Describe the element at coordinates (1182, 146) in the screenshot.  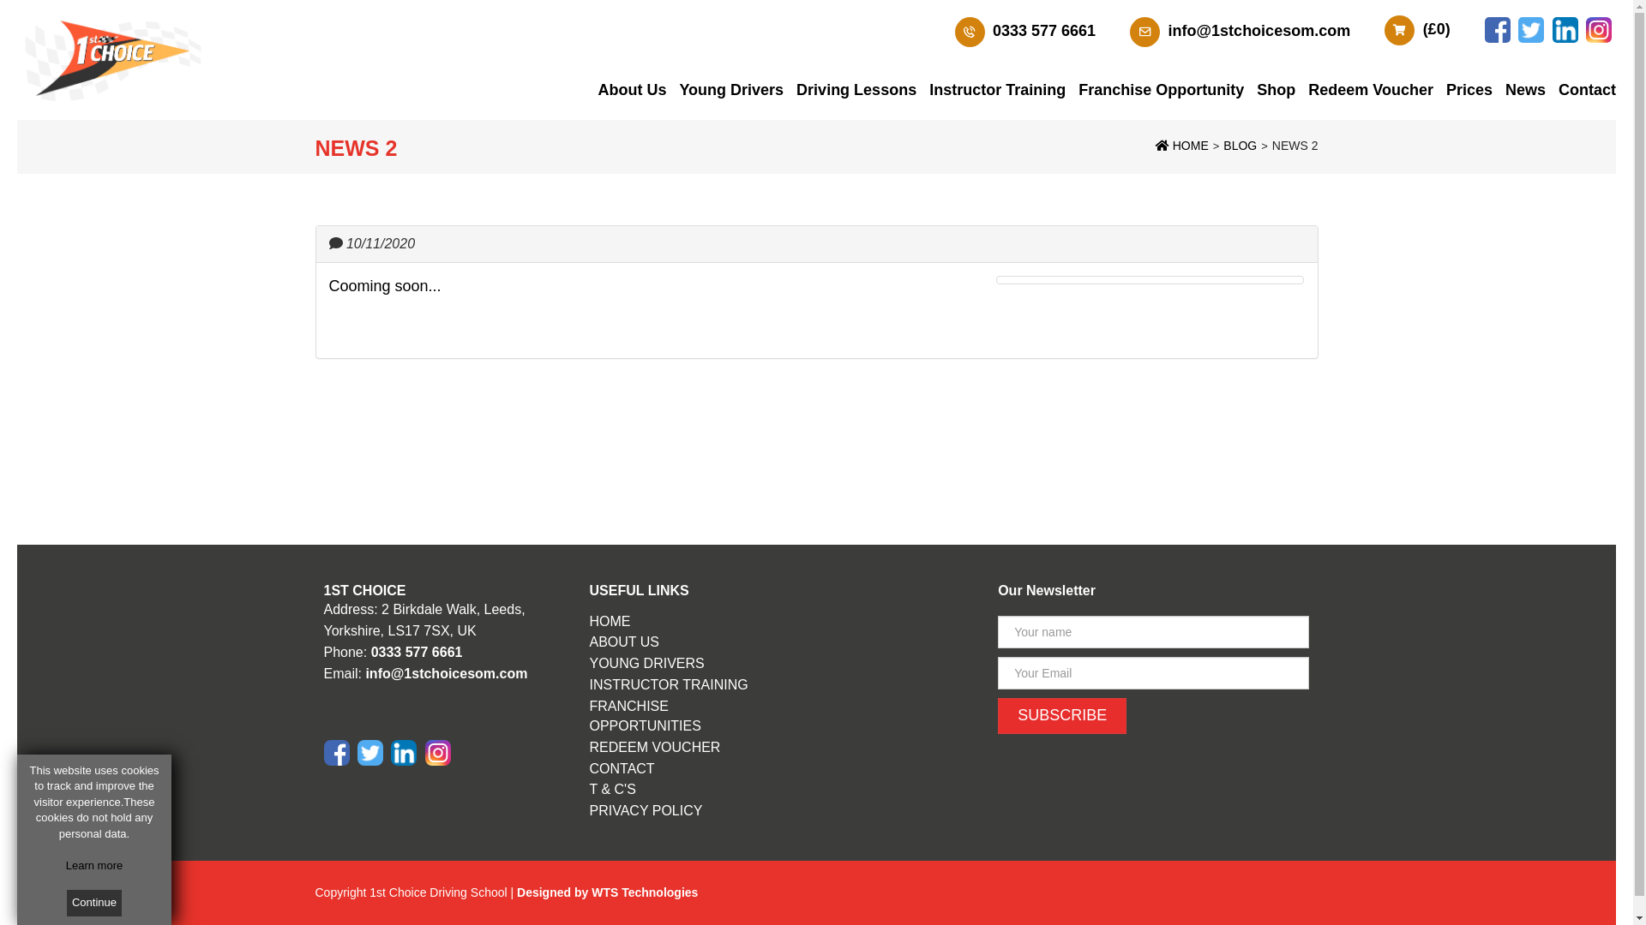
I see `HOME` at that location.